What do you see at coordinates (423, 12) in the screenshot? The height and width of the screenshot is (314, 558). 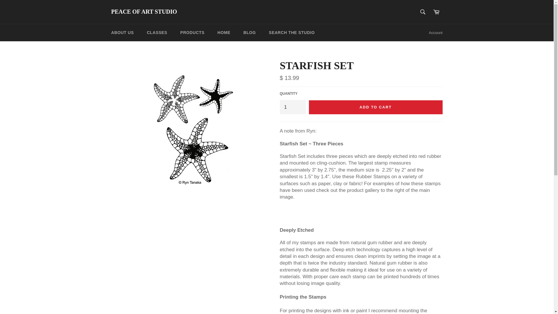 I see `Search` at bounding box center [423, 12].